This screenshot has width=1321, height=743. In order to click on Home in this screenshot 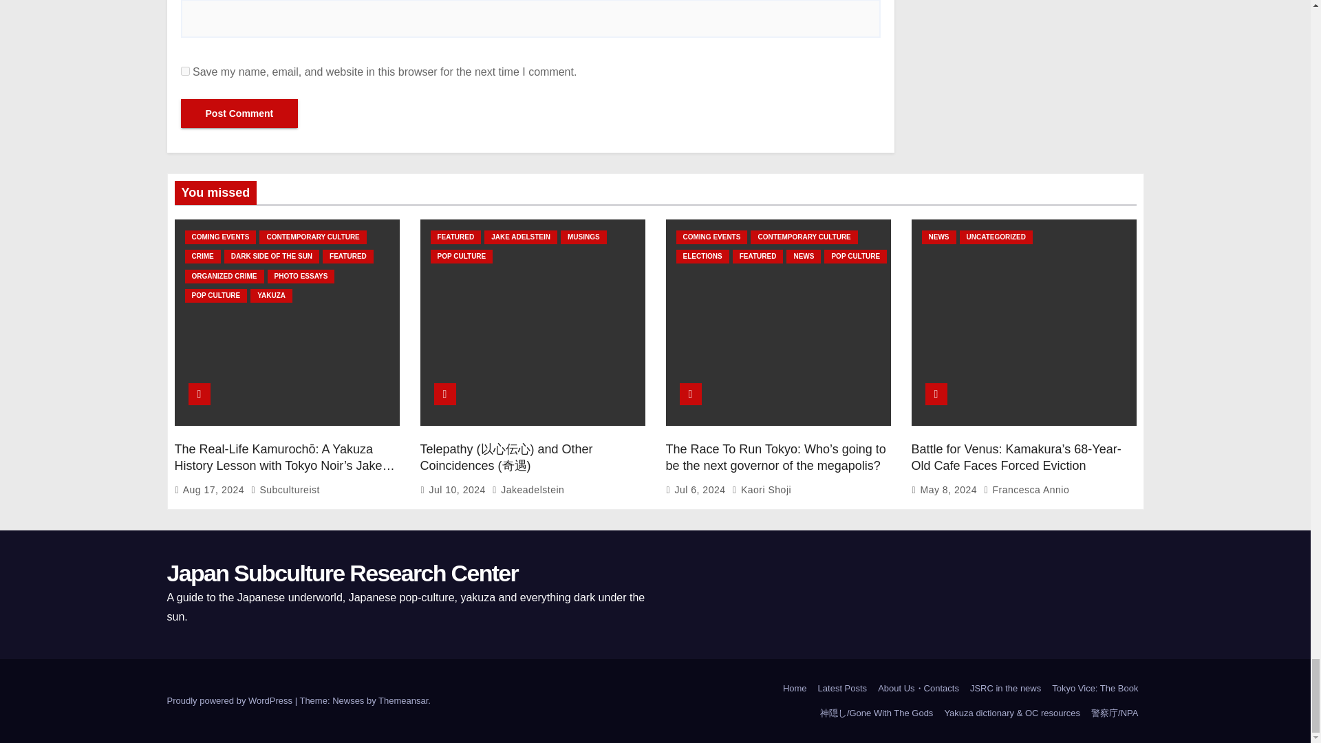, I will do `click(795, 688)`.